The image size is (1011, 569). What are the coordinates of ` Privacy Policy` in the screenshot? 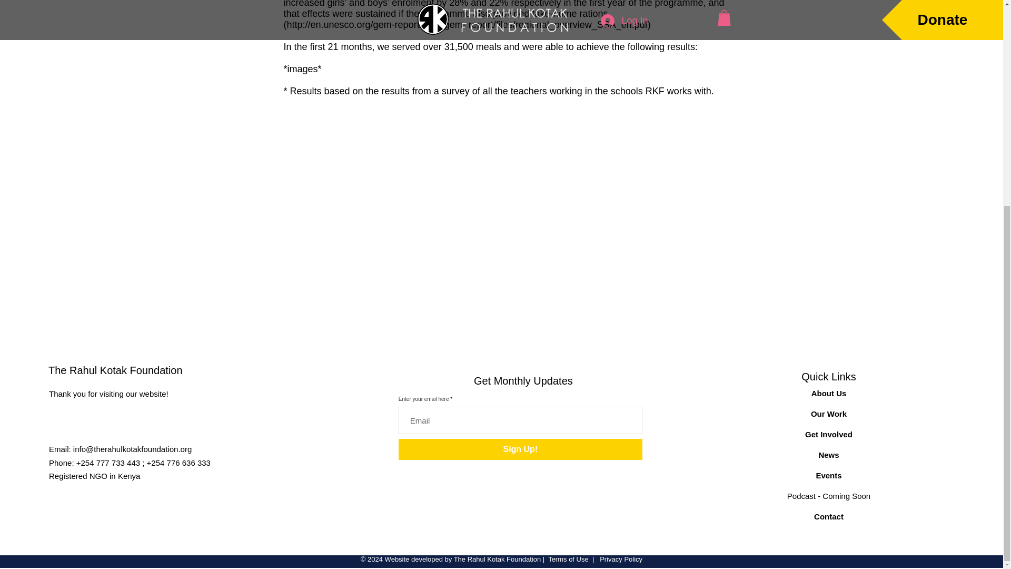 It's located at (620, 560).